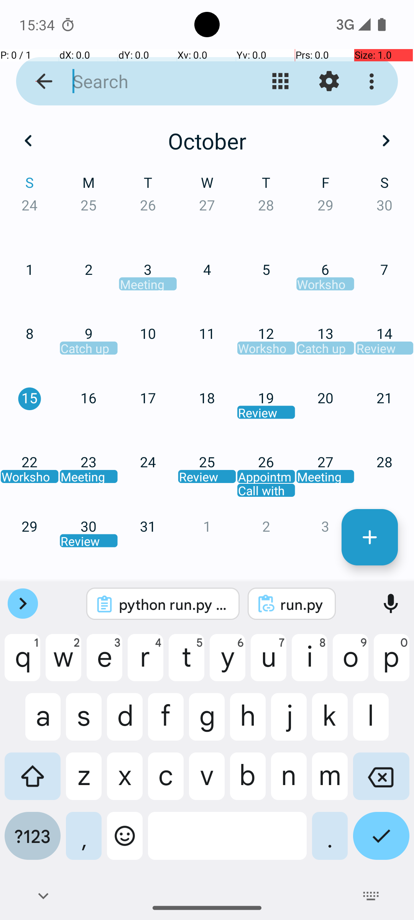 This screenshot has height=920, width=414. Describe the element at coordinates (302, 604) in the screenshot. I see `run.py` at that location.